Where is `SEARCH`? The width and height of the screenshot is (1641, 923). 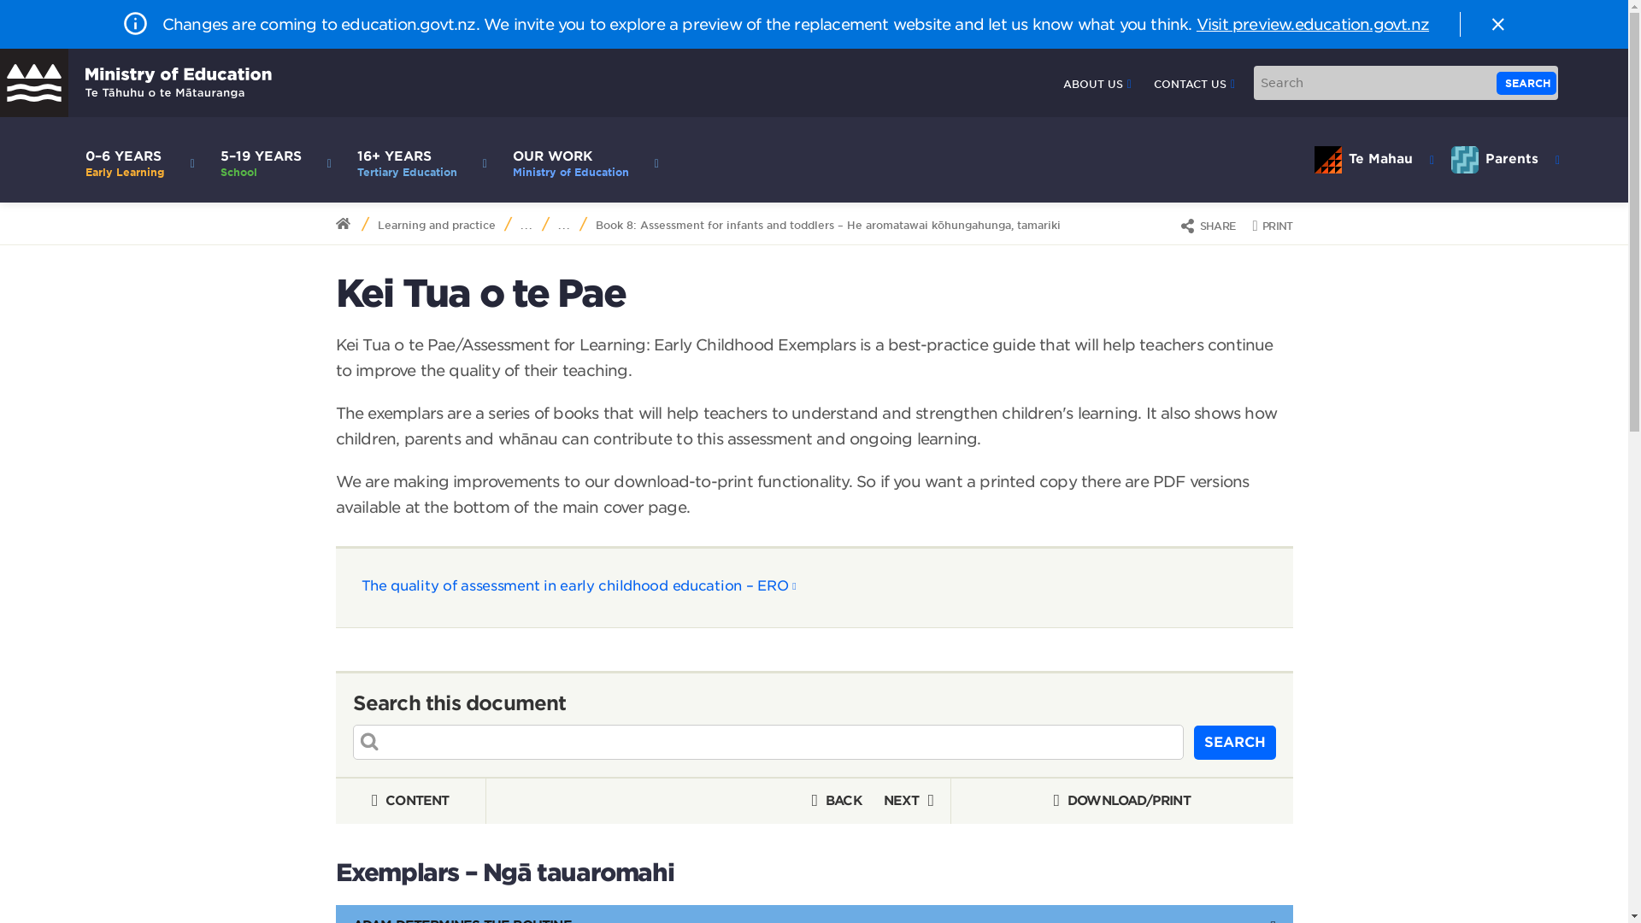
SEARCH is located at coordinates (1526, 84).